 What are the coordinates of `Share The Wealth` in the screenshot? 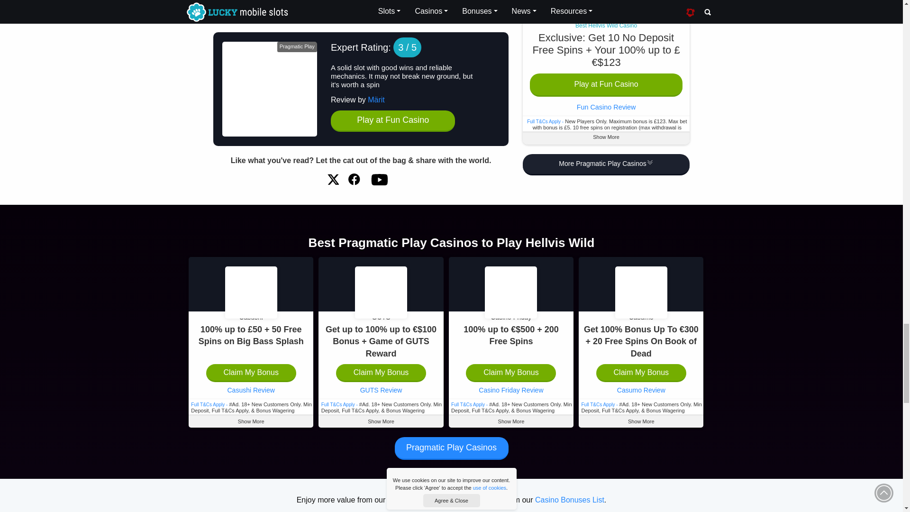 It's located at (355, 179).